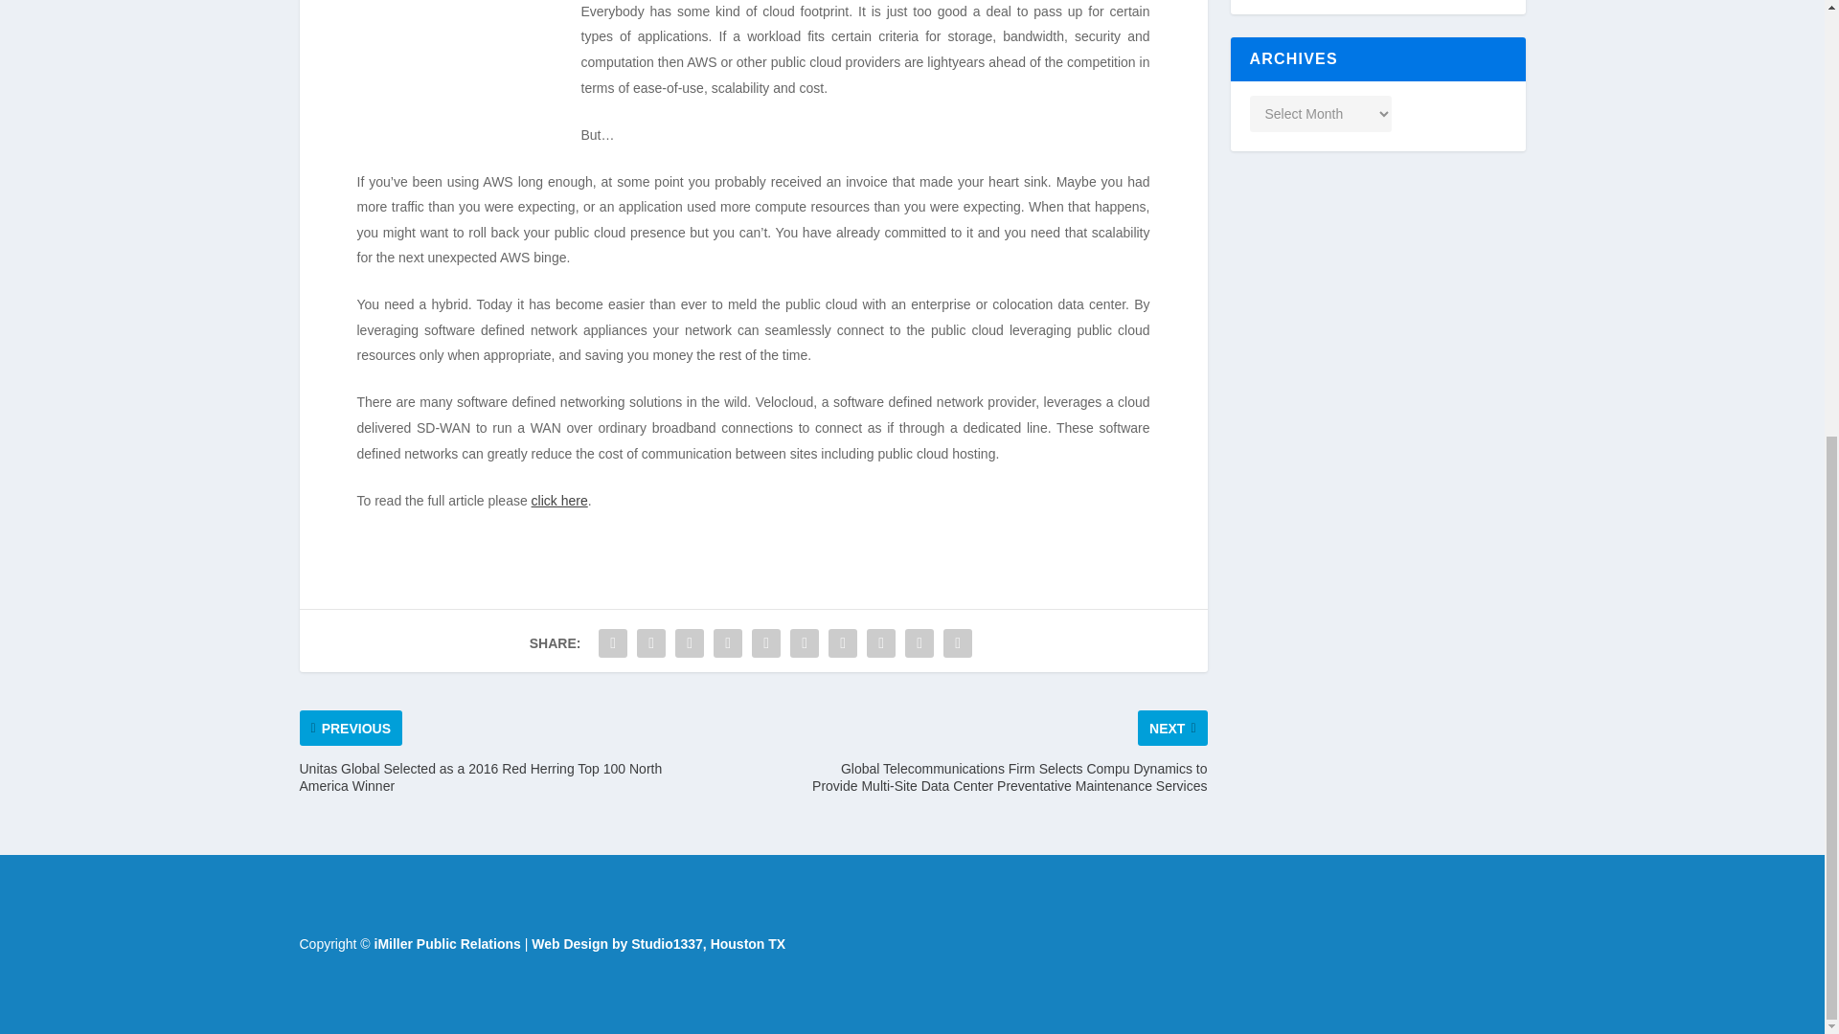 The height and width of the screenshot is (1034, 1839). What do you see at coordinates (957, 643) in the screenshot?
I see `Share "Integrating Colo with the Cloud" via Print` at bounding box center [957, 643].